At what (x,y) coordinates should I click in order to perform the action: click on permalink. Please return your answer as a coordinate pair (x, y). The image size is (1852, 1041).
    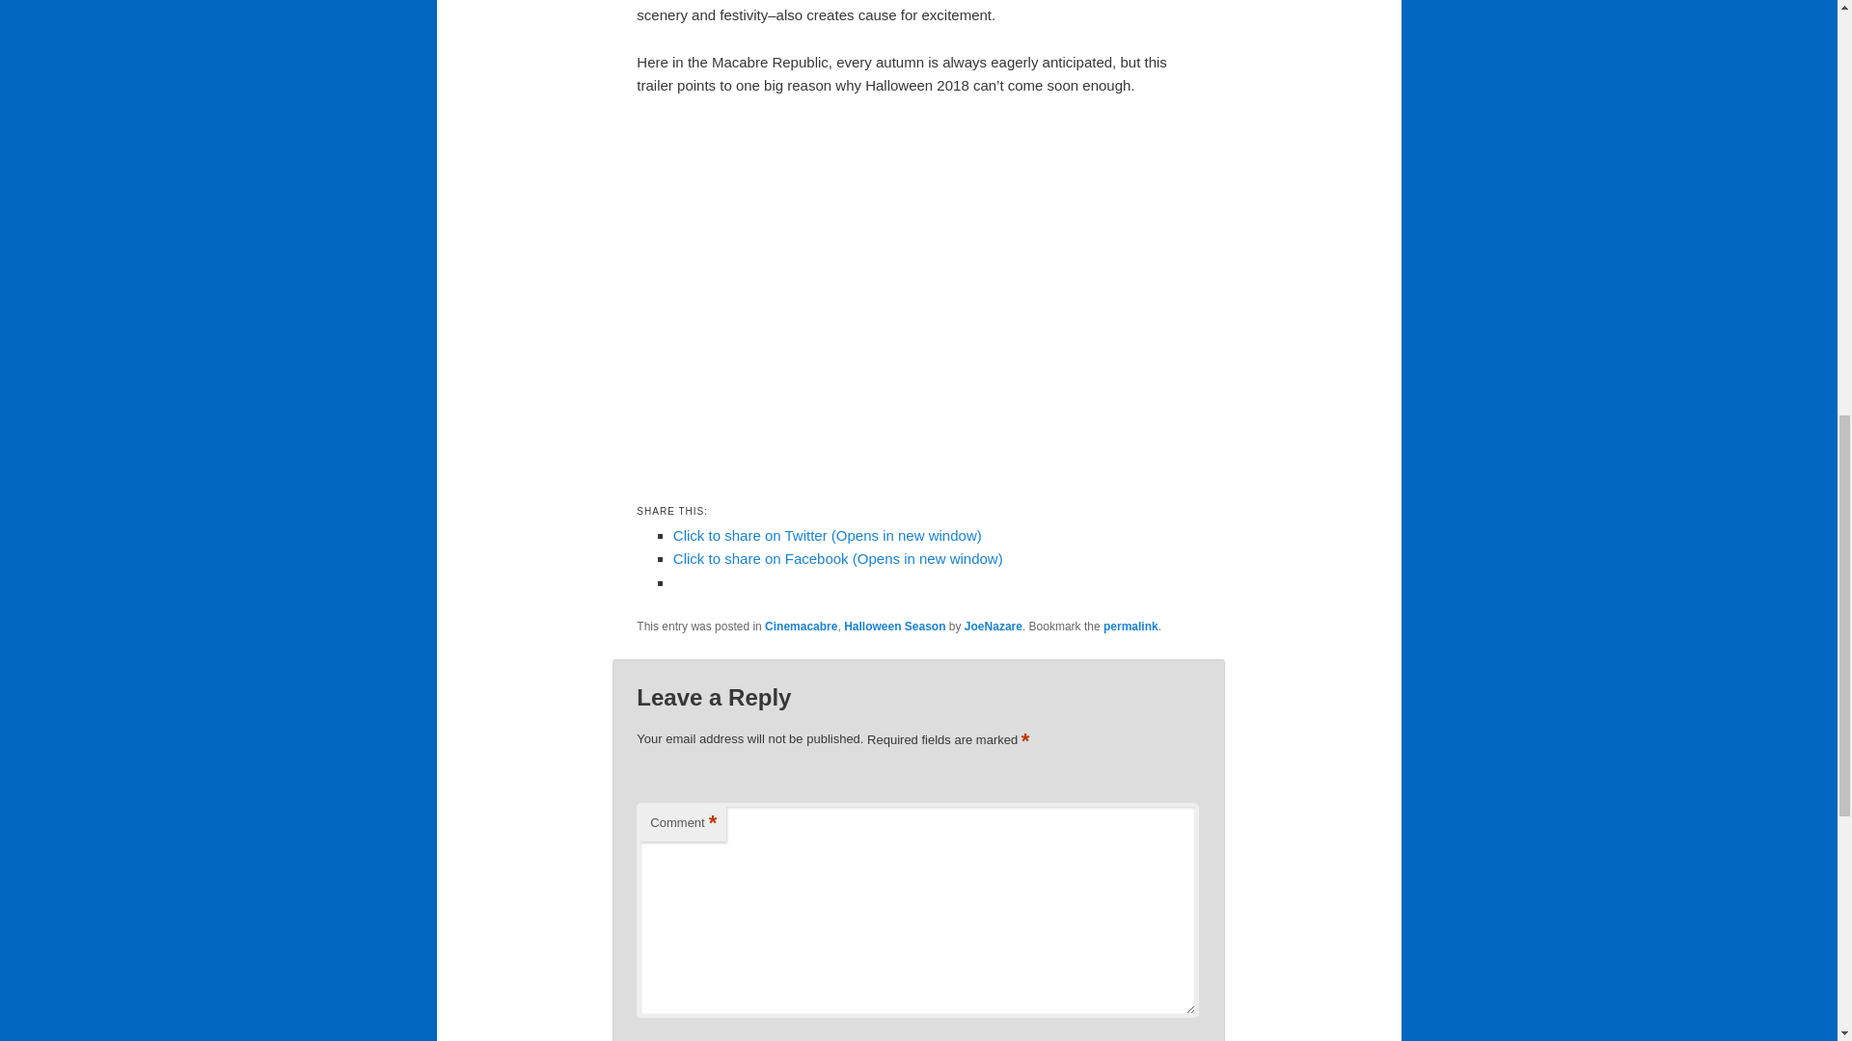
    Looking at the image, I should click on (1130, 626).